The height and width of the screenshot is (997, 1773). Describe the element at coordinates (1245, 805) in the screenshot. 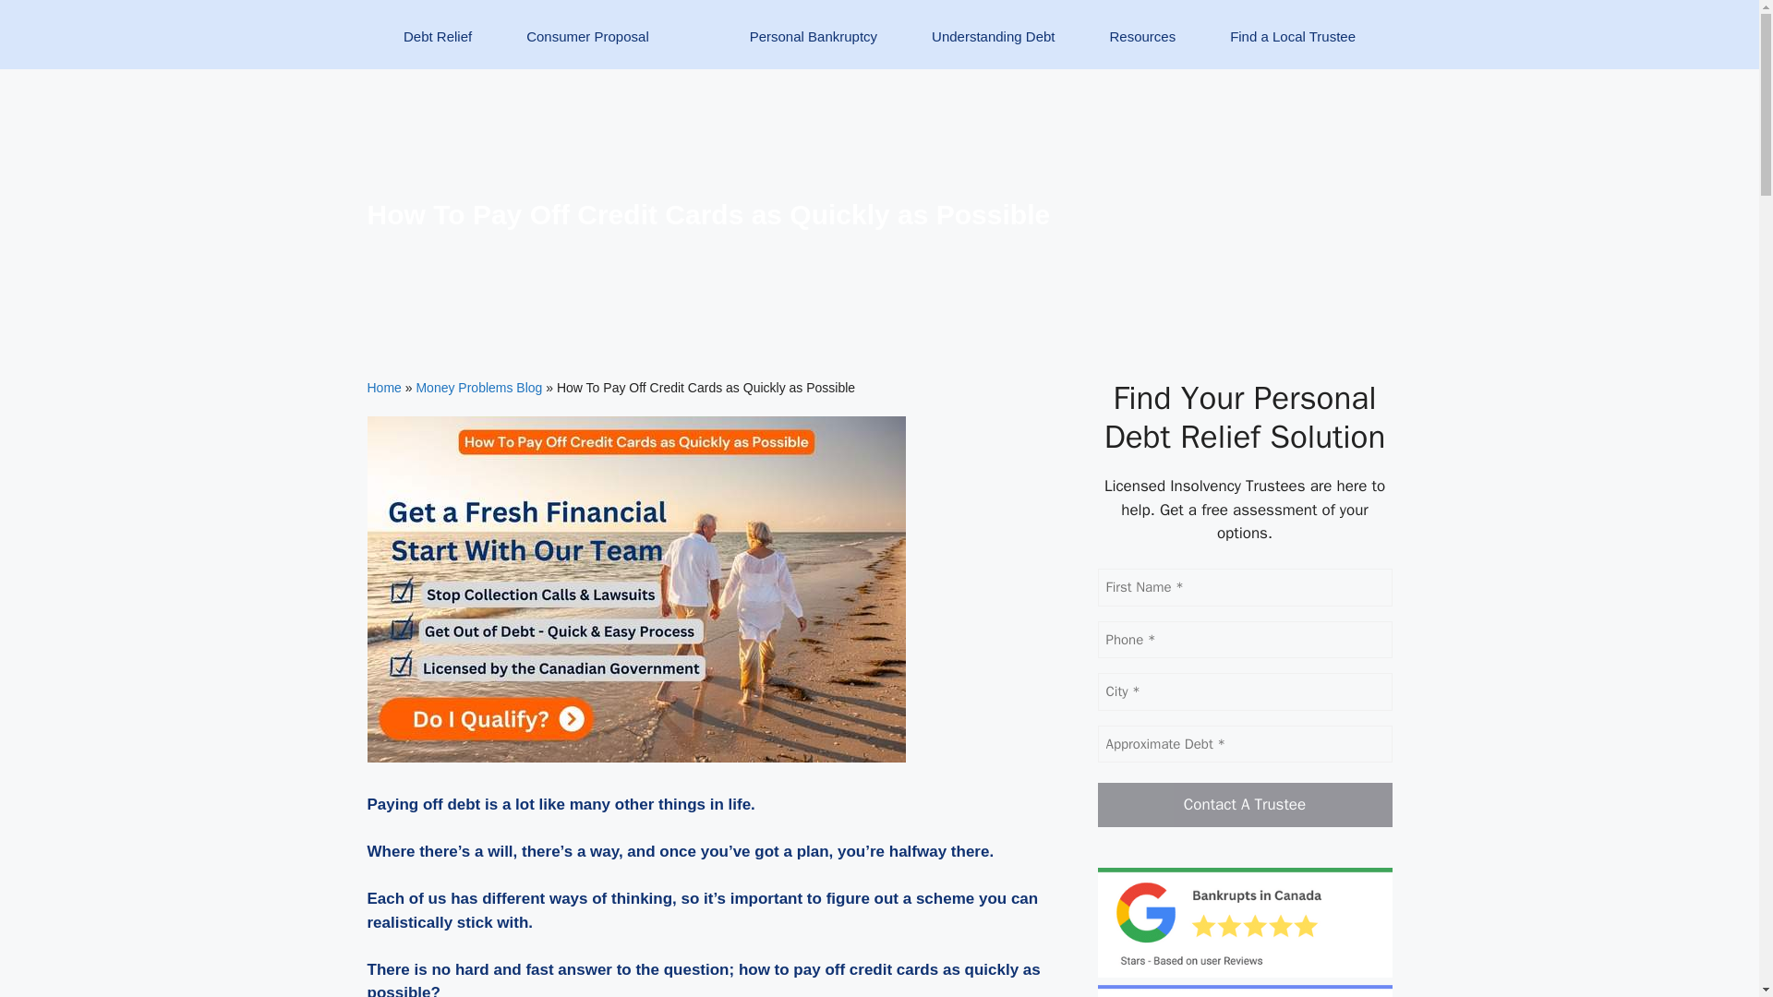

I see `Contact A Trustee` at that location.